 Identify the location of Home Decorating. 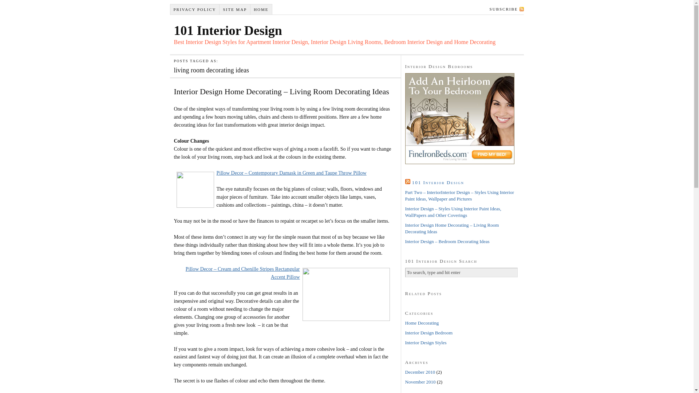
(422, 323).